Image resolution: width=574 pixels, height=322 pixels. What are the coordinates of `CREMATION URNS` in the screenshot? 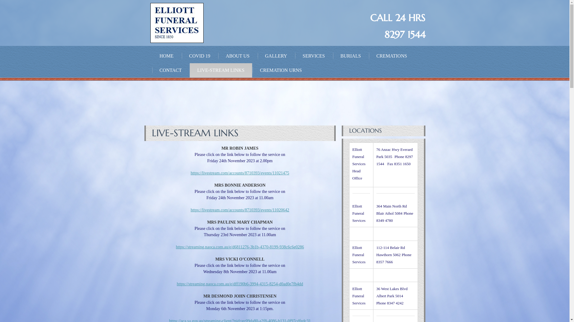 It's located at (281, 70).